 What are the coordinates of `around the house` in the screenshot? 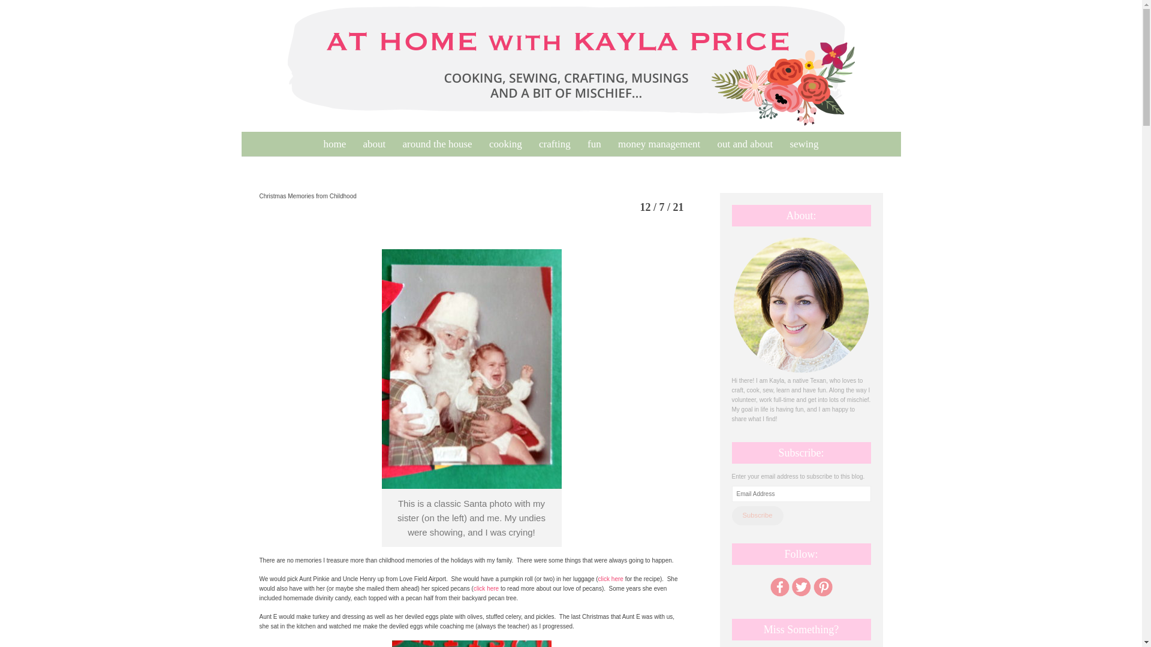 It's located at (438, 144).